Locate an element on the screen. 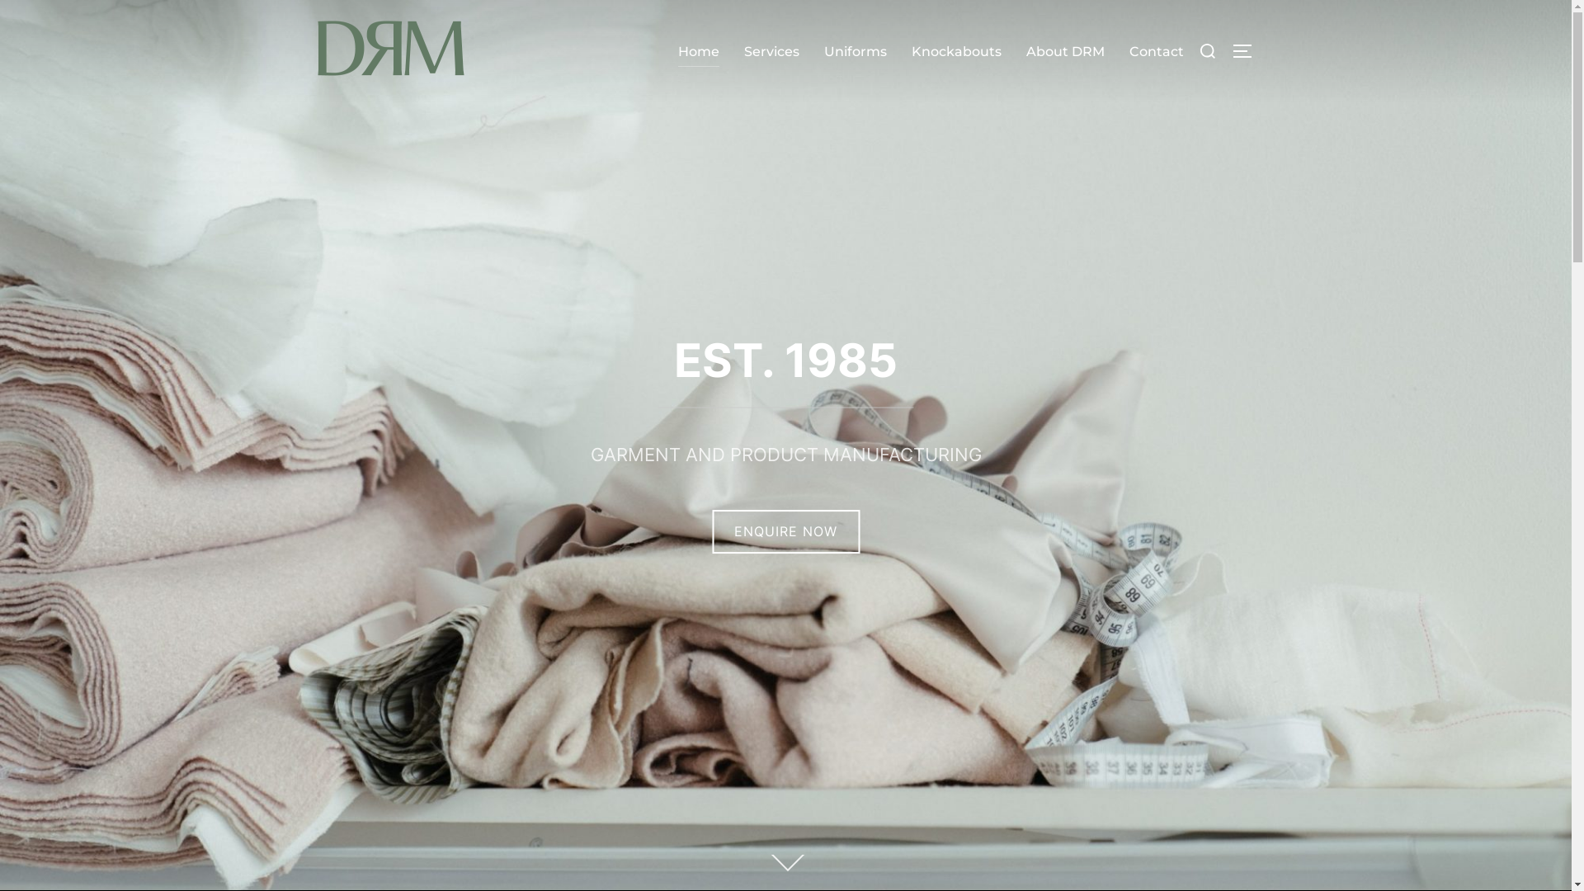 The image size is (1584, 891). Services is located at coordinates (771, 52).